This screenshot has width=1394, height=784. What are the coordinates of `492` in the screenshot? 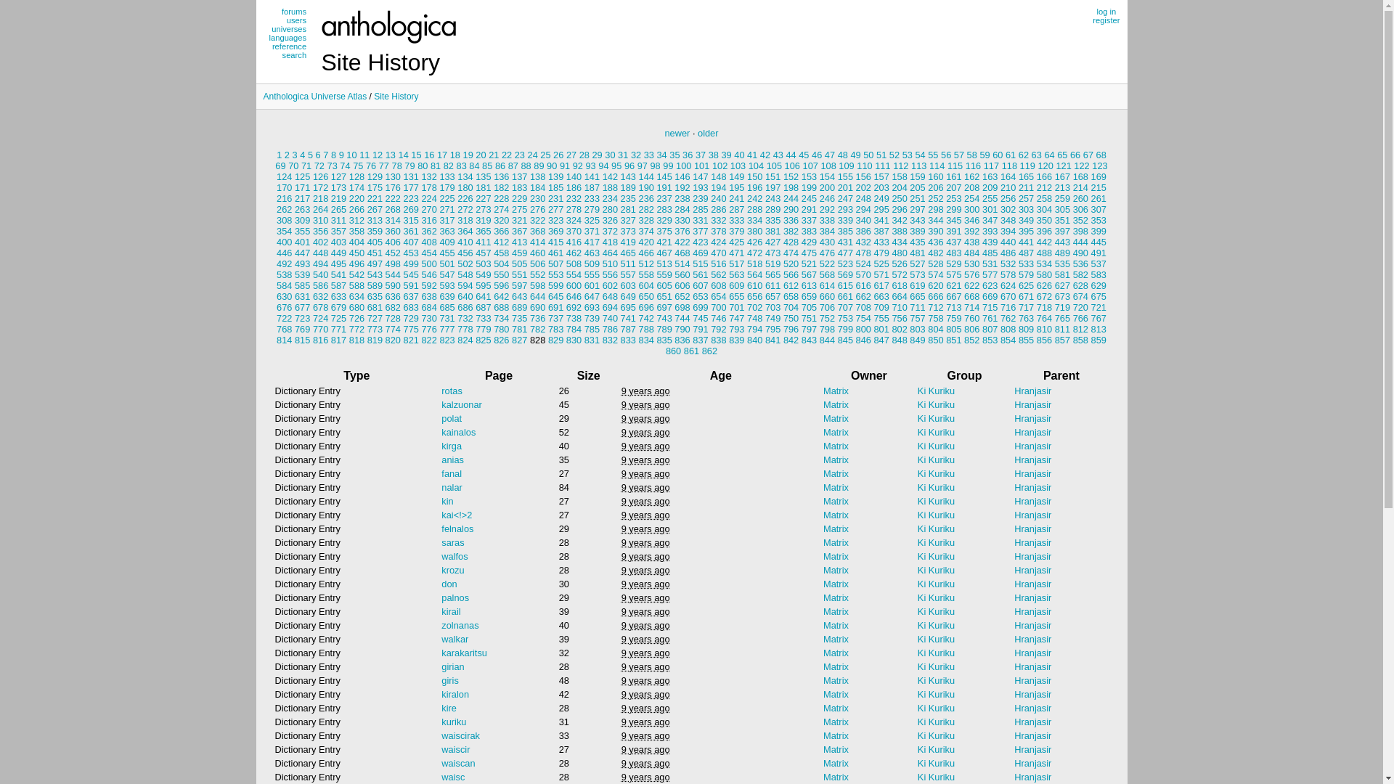 It's located at (285, 264).